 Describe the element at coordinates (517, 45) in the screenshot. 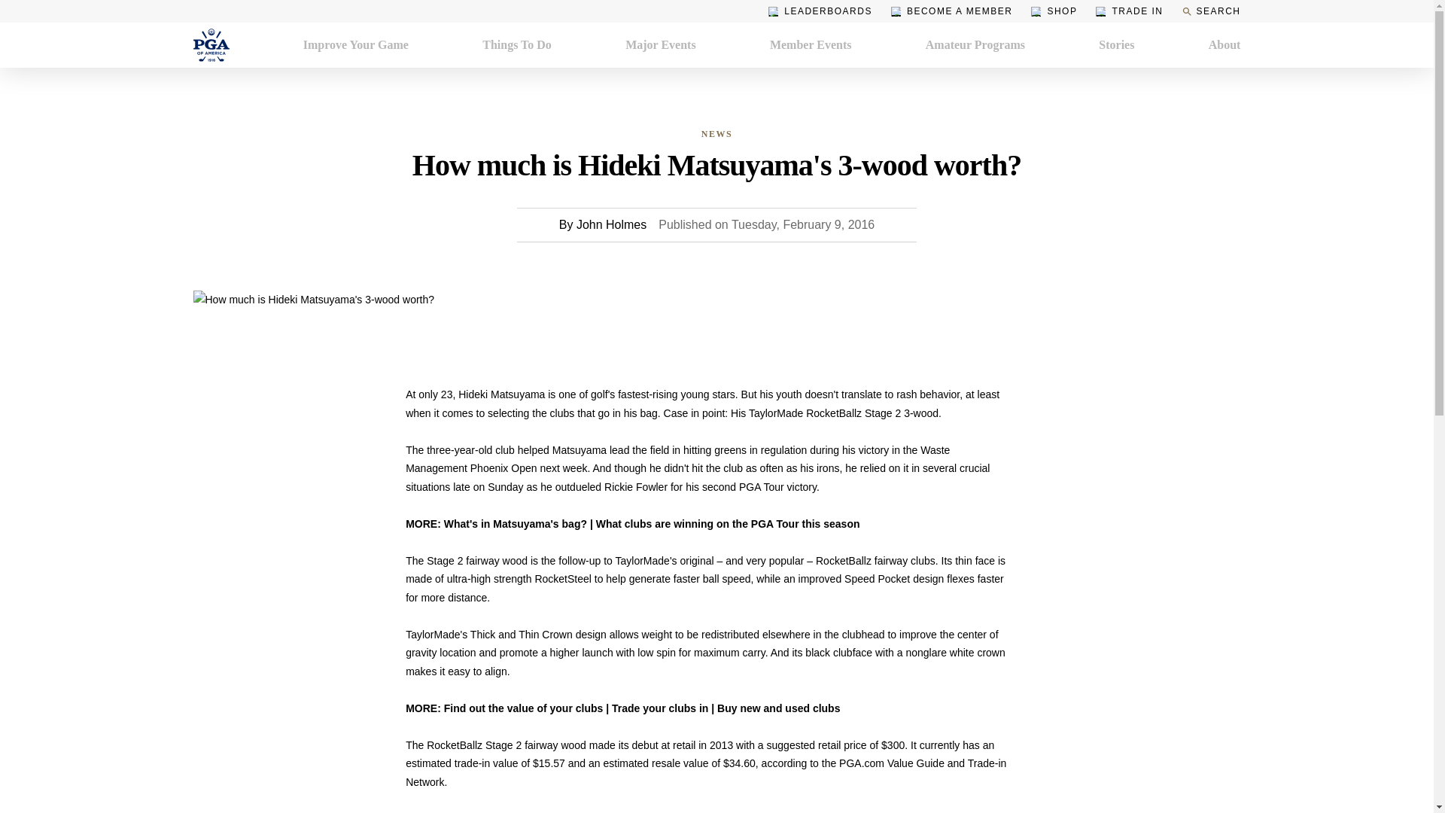

I see `Things To Do` at that location.